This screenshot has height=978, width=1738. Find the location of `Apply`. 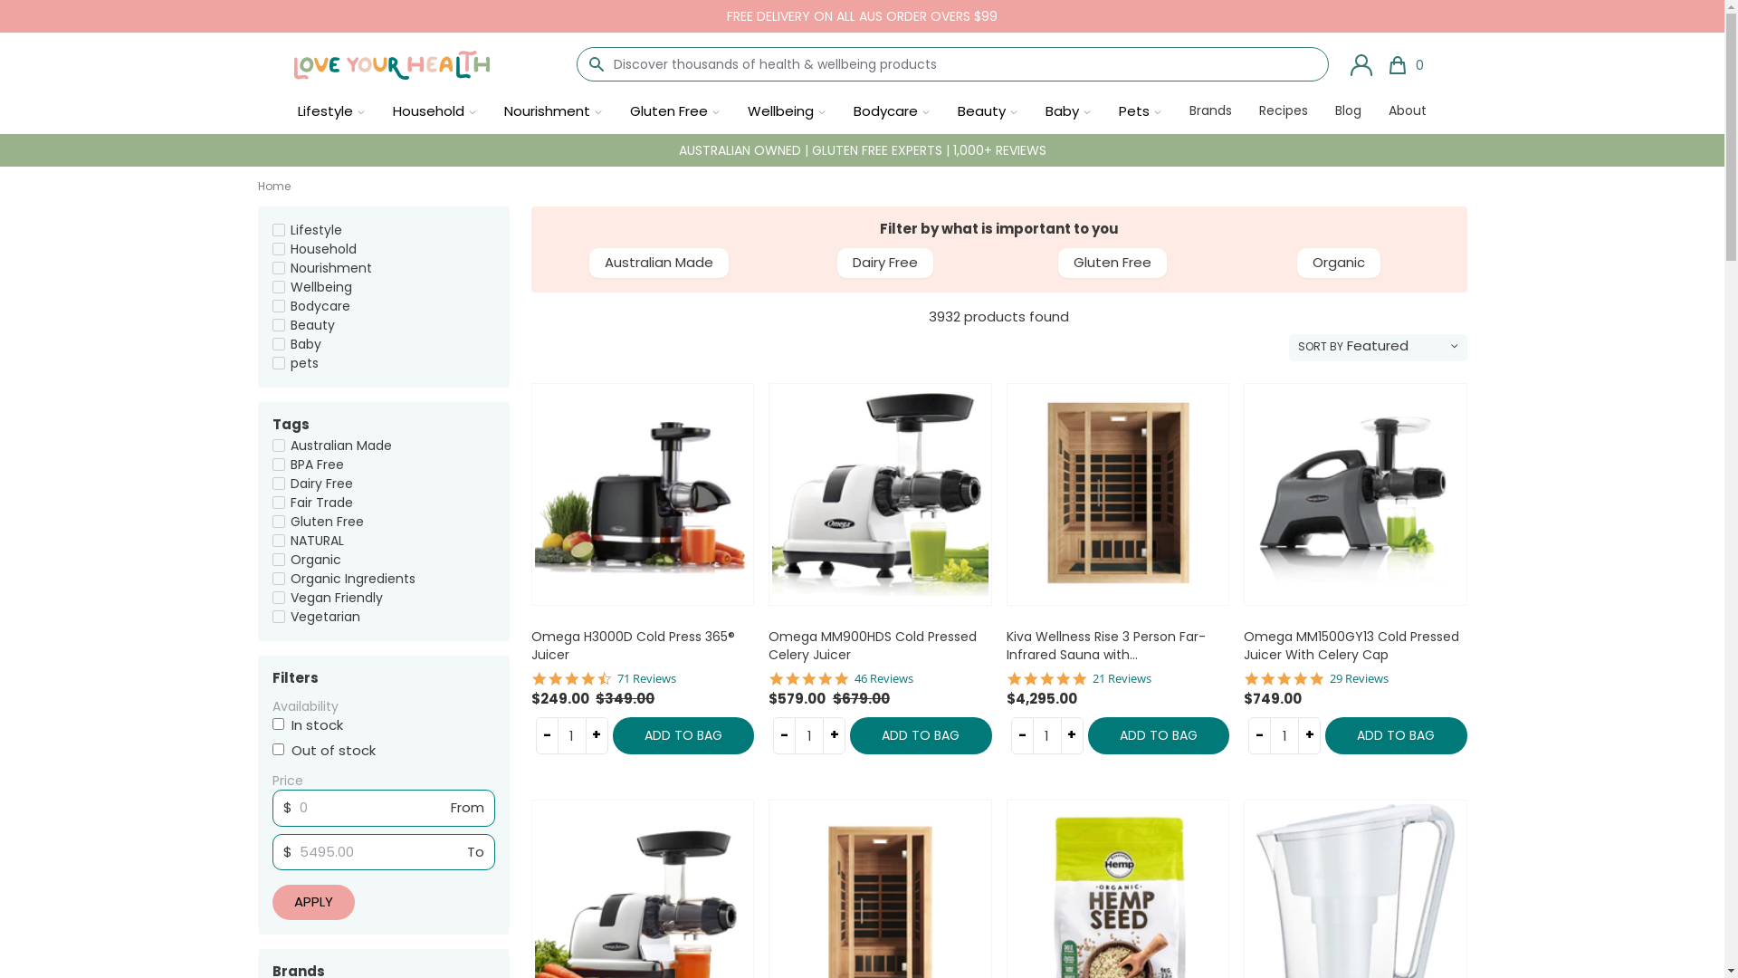

Apply is located at coordinates (313, 902).